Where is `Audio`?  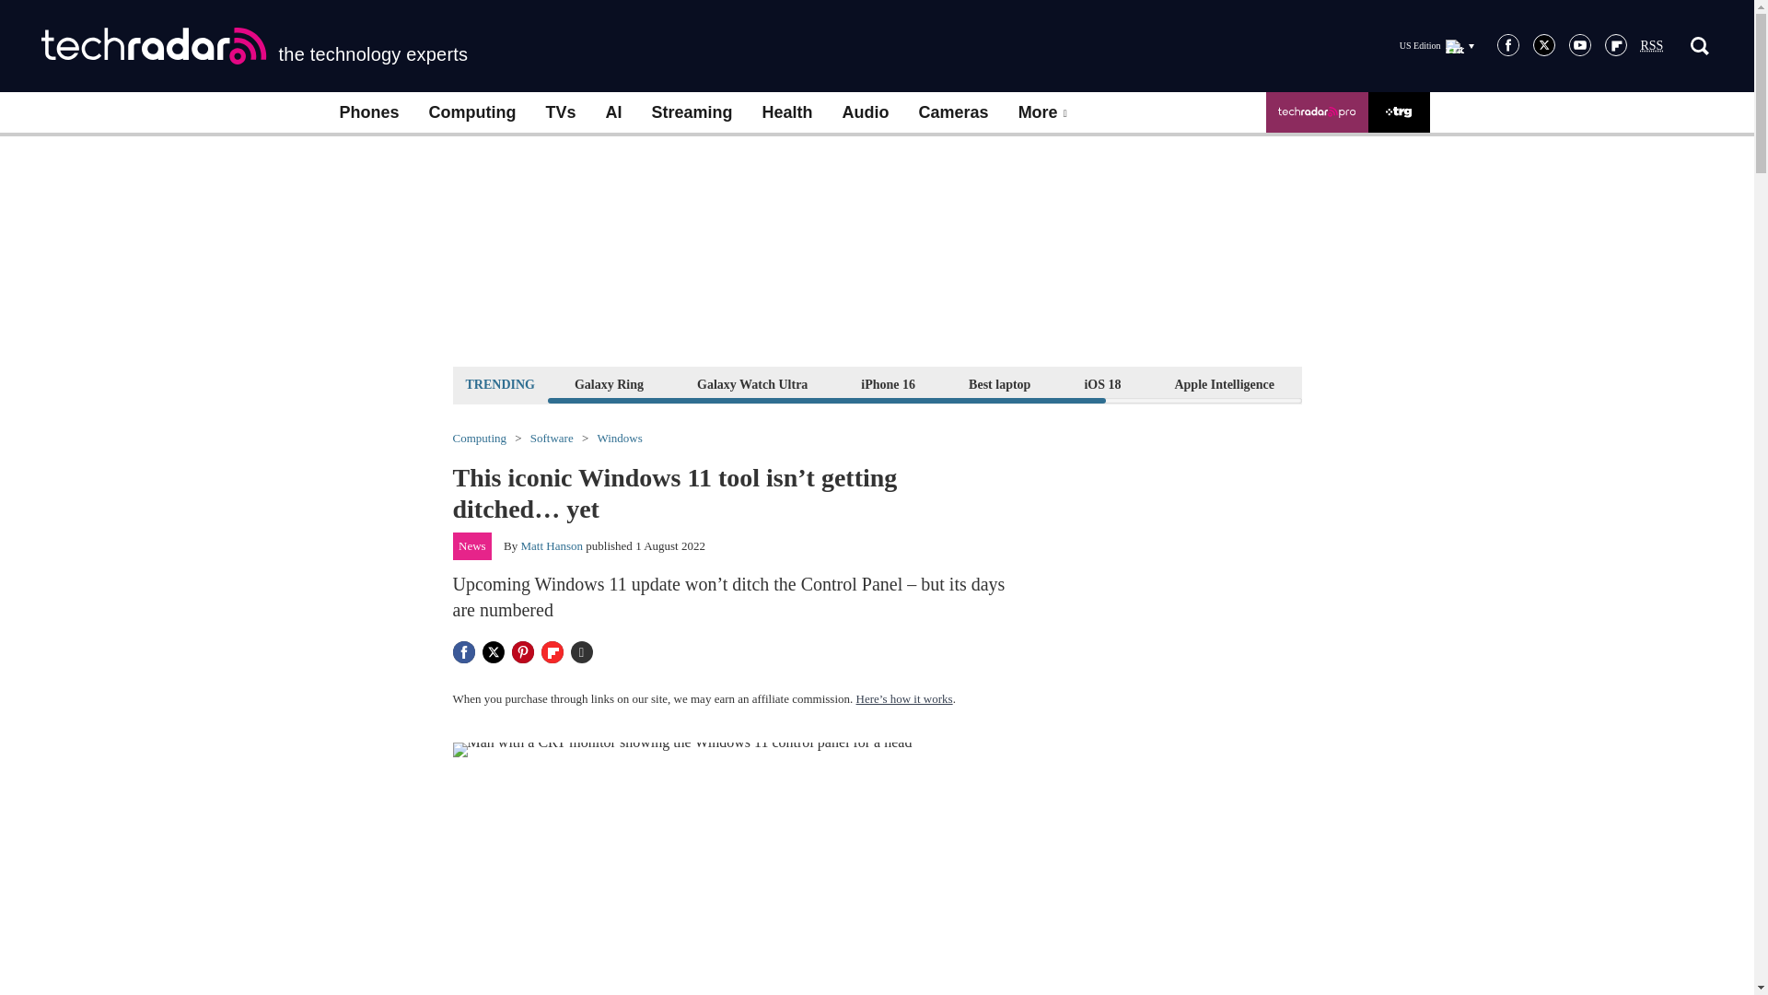 Audio is located at coordinates (866, 112).